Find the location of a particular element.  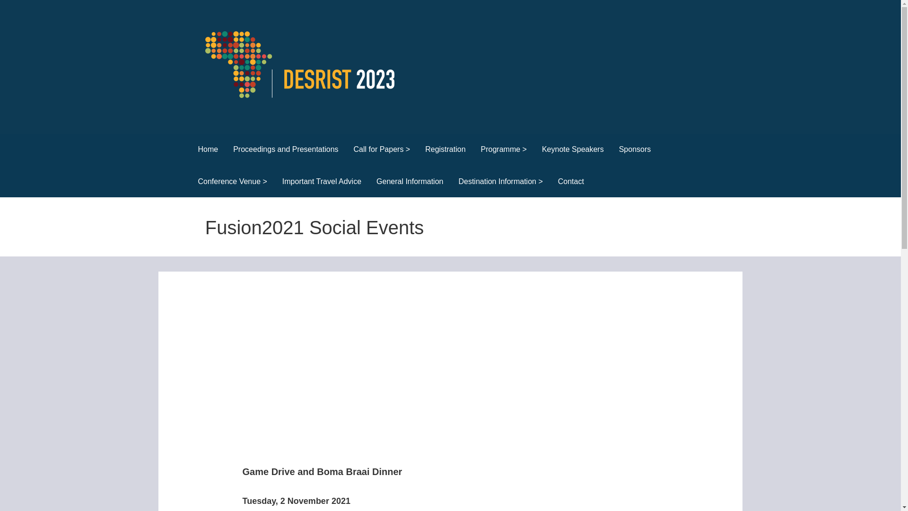

Proceedings and Presentations is located at coordinates (286, 150).